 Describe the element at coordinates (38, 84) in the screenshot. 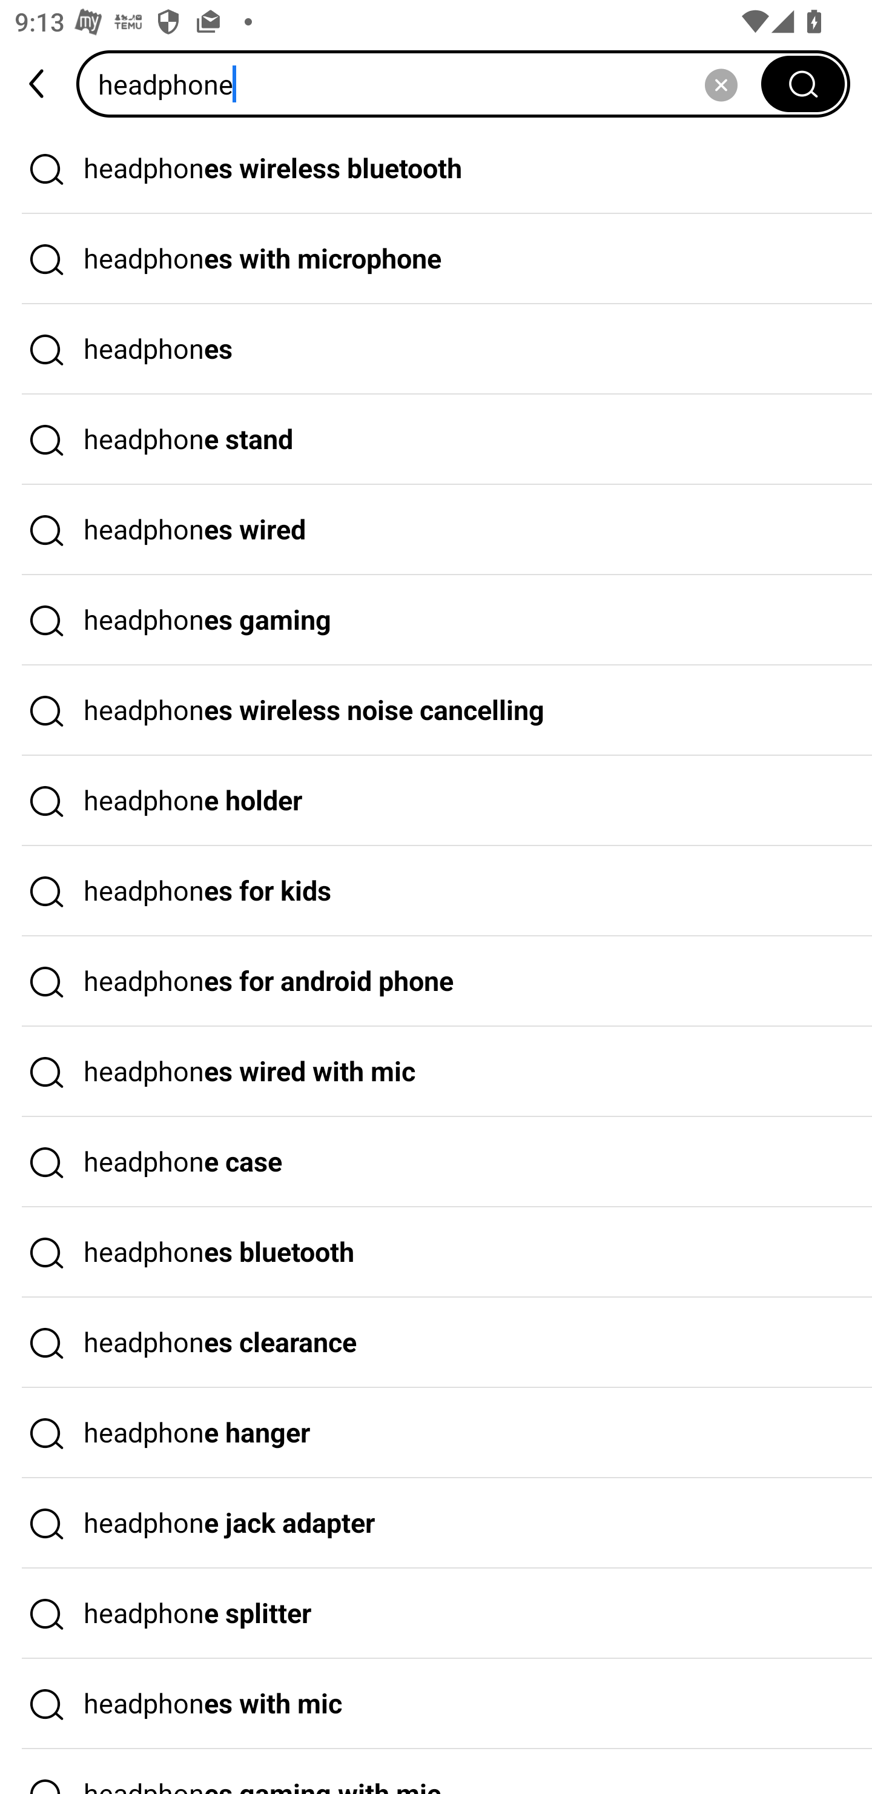

I see `back` at that location.